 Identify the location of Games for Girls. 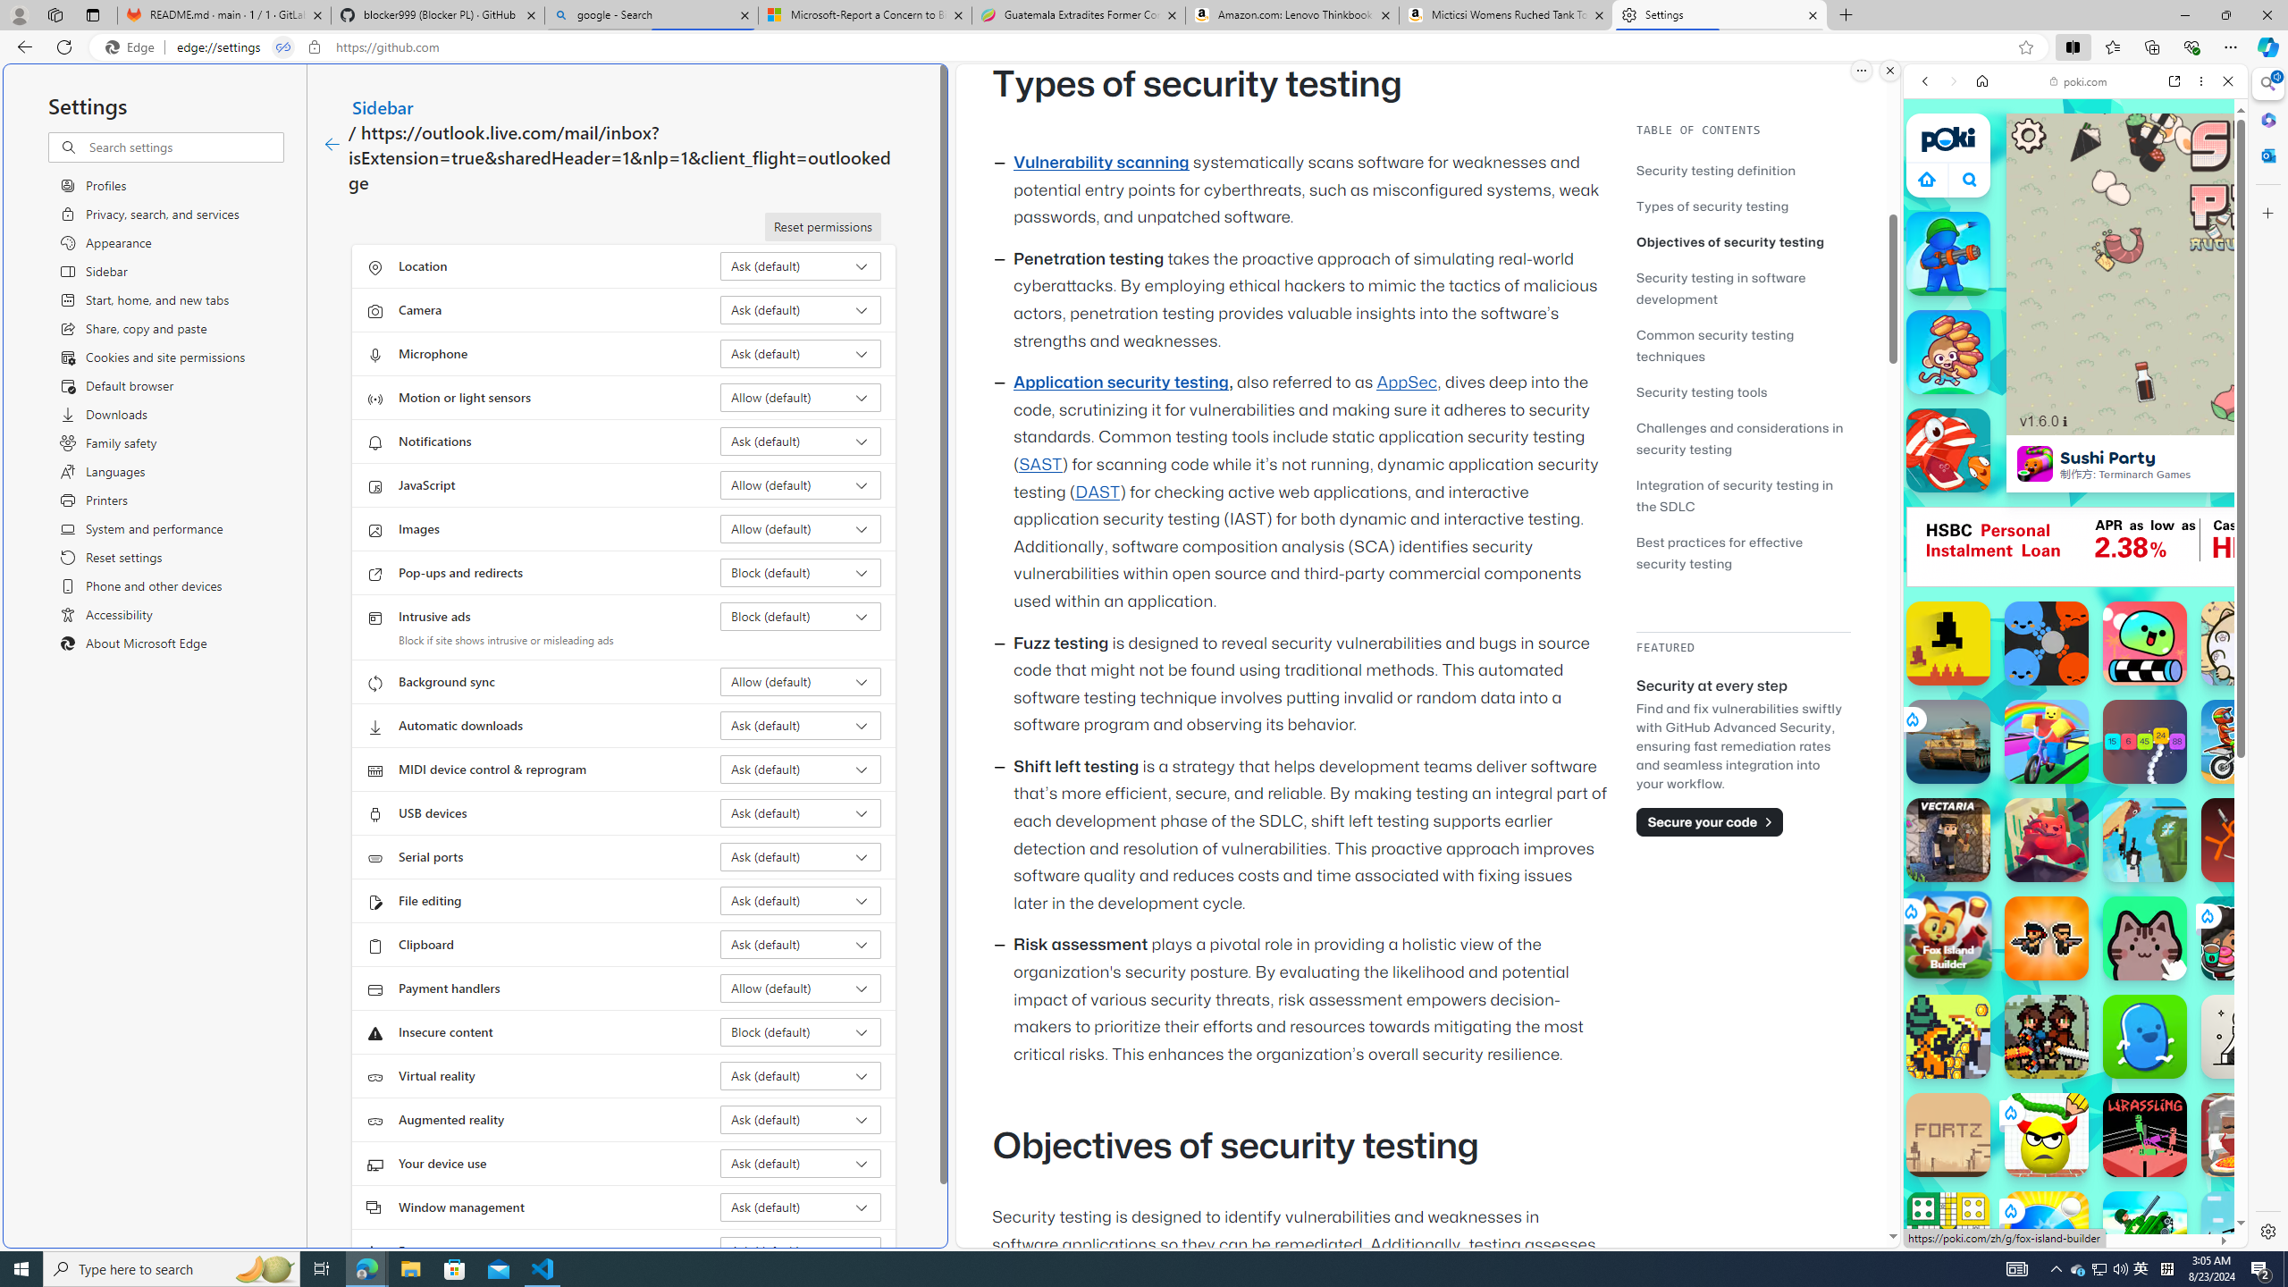
(2075, 638).